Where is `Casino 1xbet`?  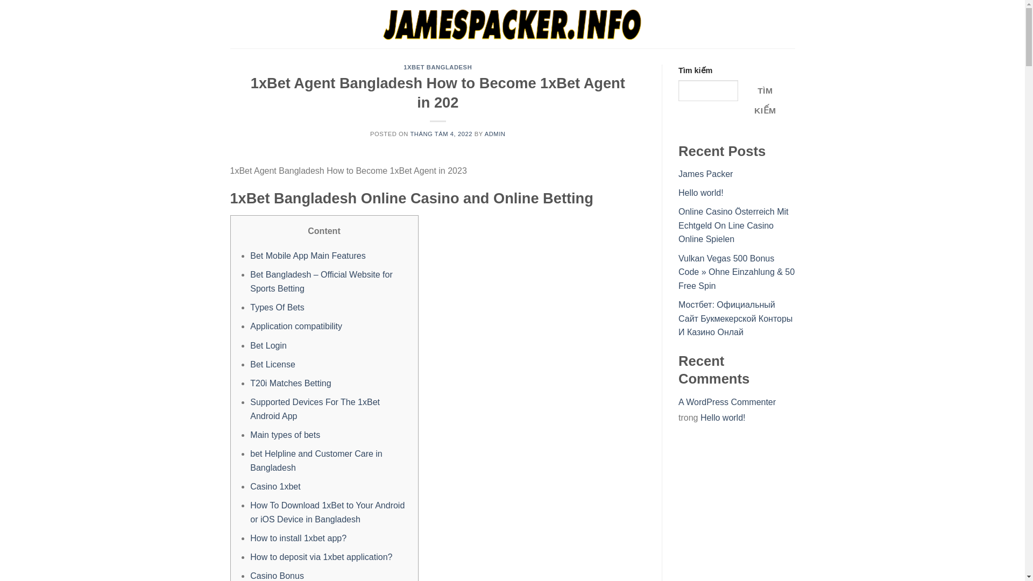
Casino 1xbet is located at coordinates (275, 486).